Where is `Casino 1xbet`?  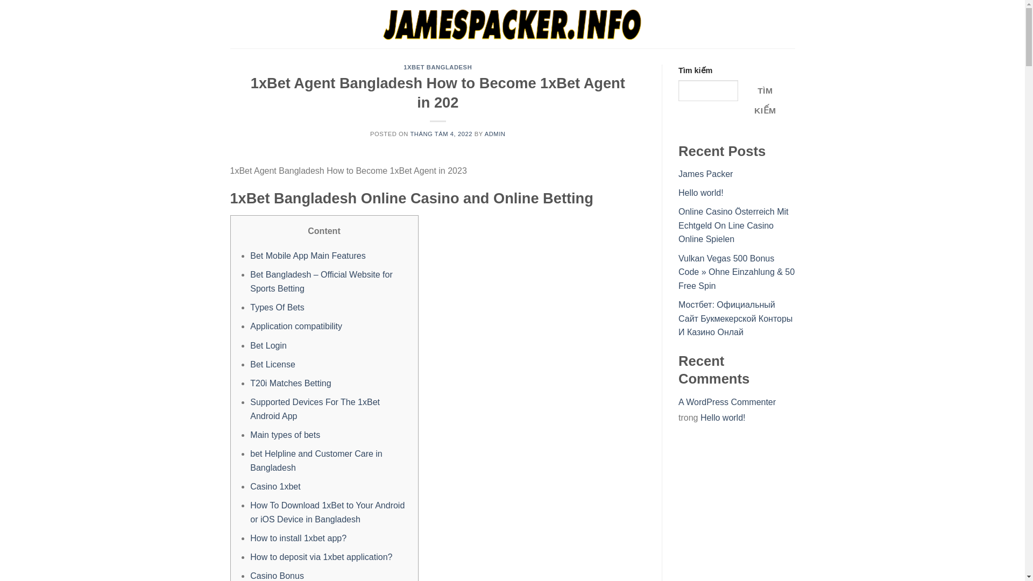
Casino 1xbet is located at coordinates (275, 486).